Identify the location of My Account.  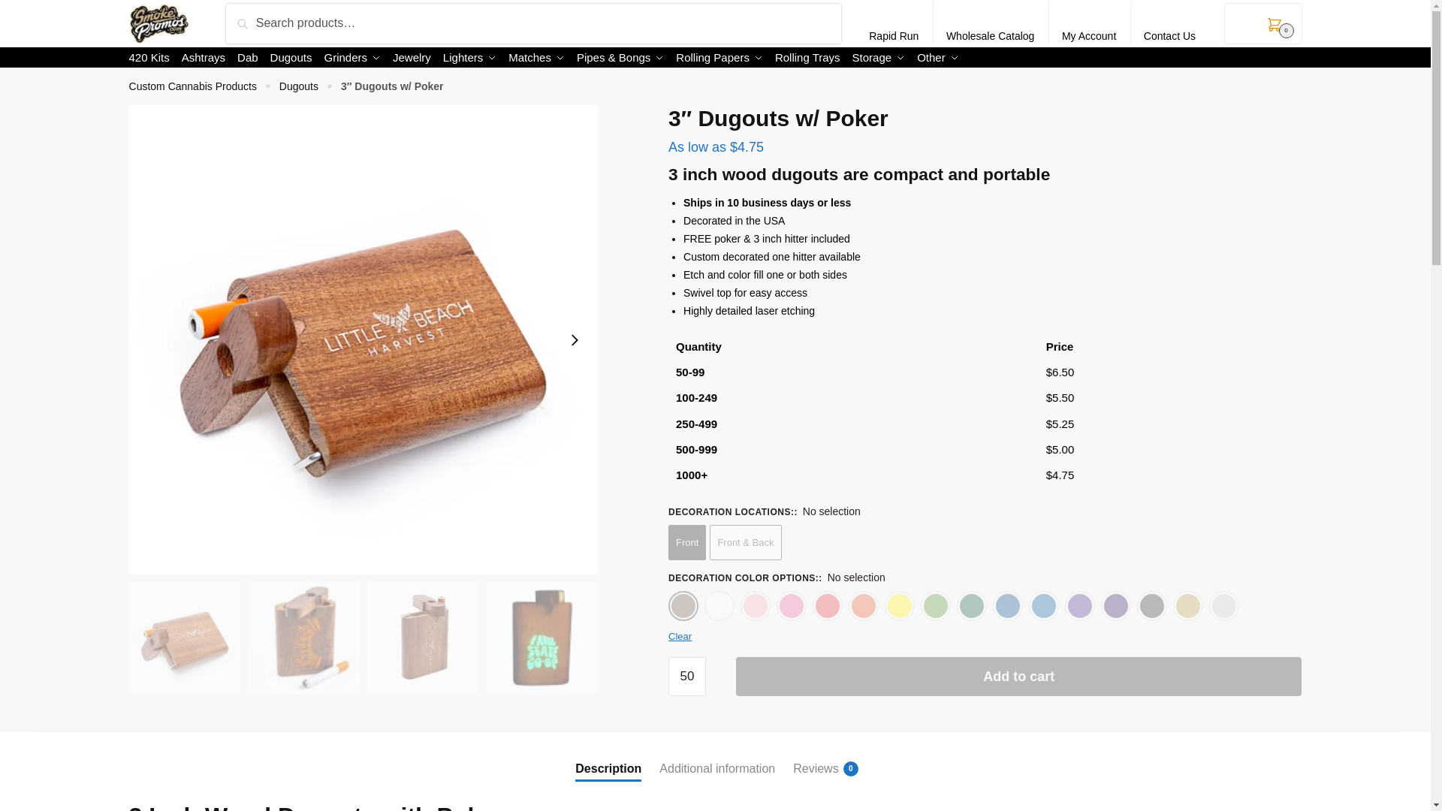
(1089, 23).